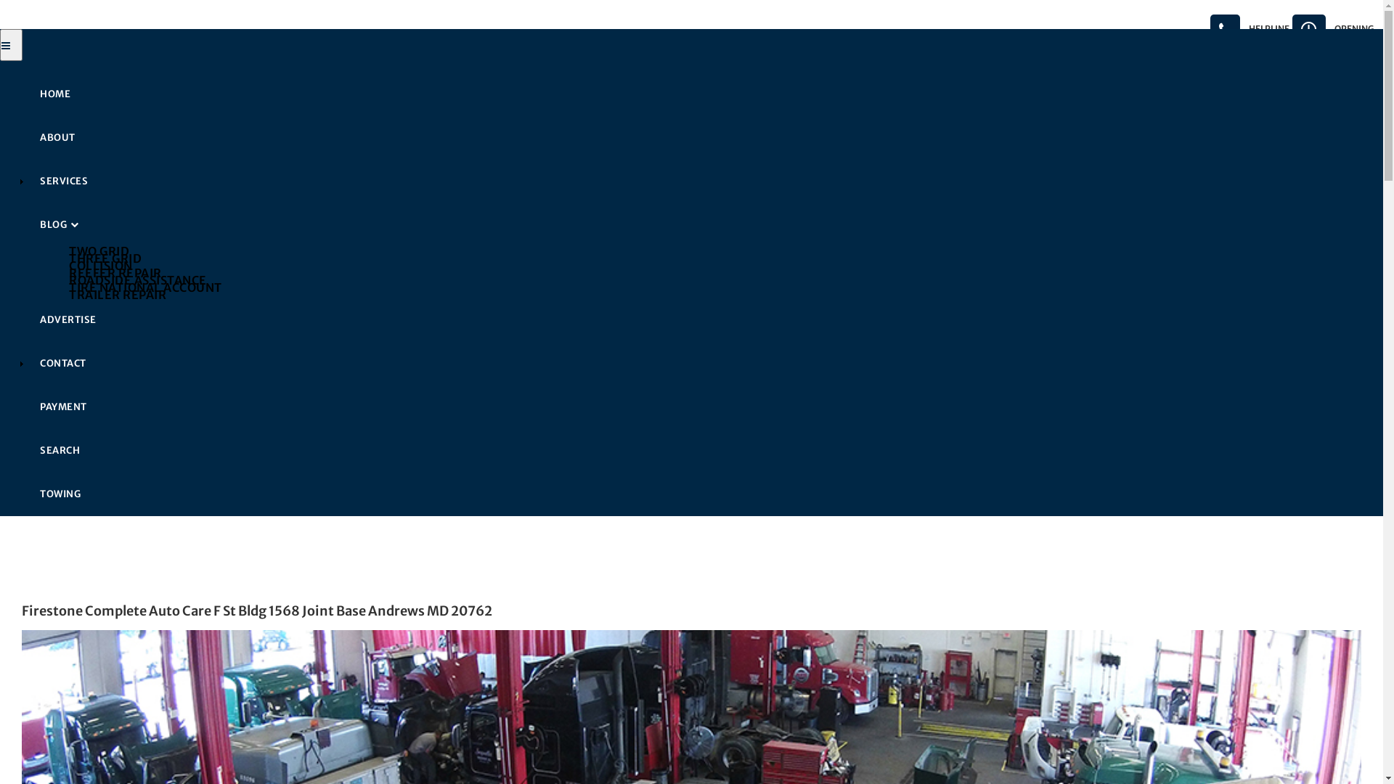 The image size is (1394, 784). I want to click on ABOUT, so click(706, 138).